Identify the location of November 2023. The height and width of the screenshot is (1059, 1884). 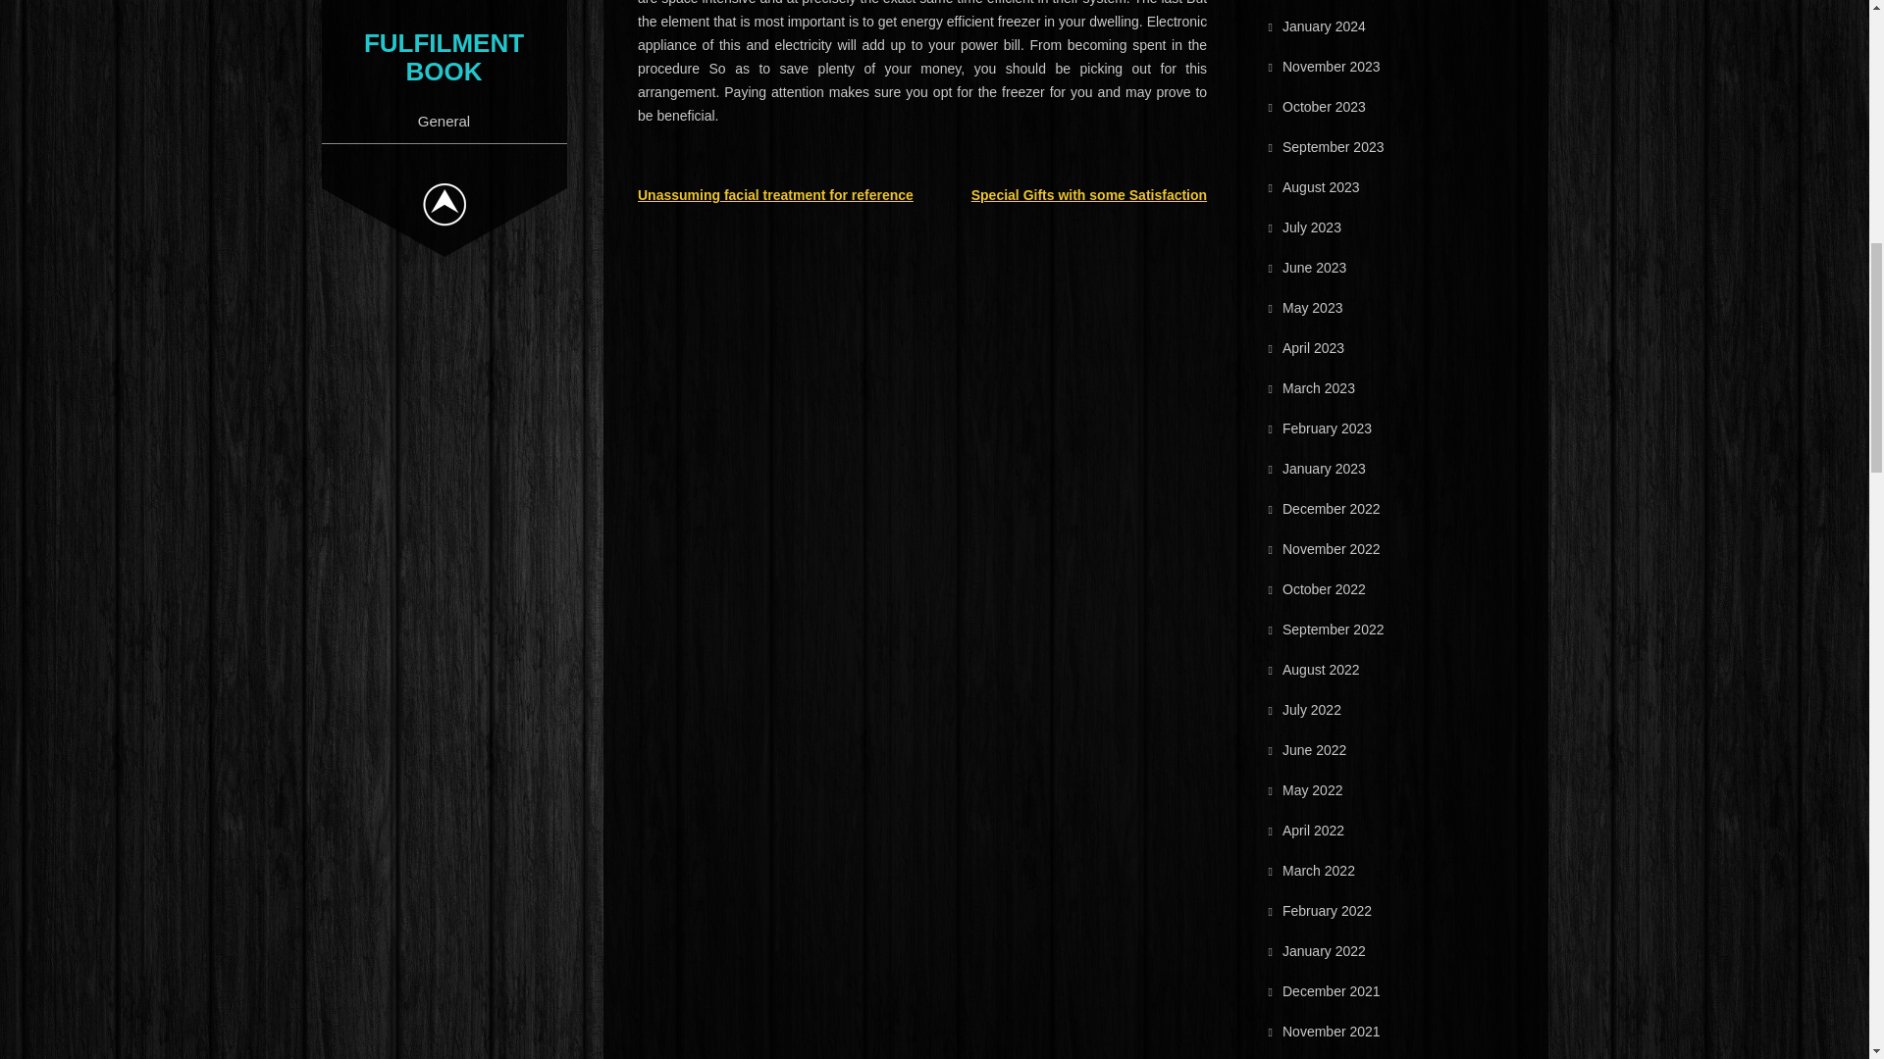
(1332, 67).